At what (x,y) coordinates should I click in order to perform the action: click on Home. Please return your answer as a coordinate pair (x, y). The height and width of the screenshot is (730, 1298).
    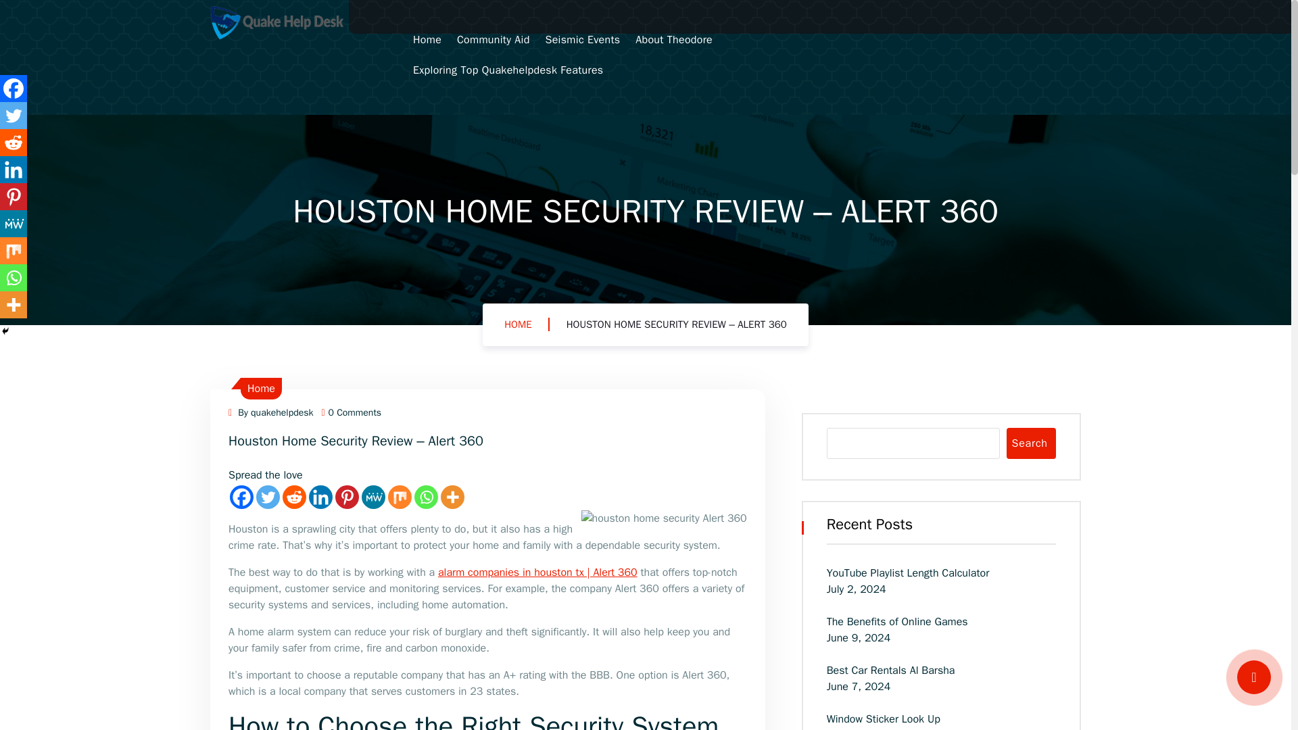
    Looking at the image, I should click on (427, 40).